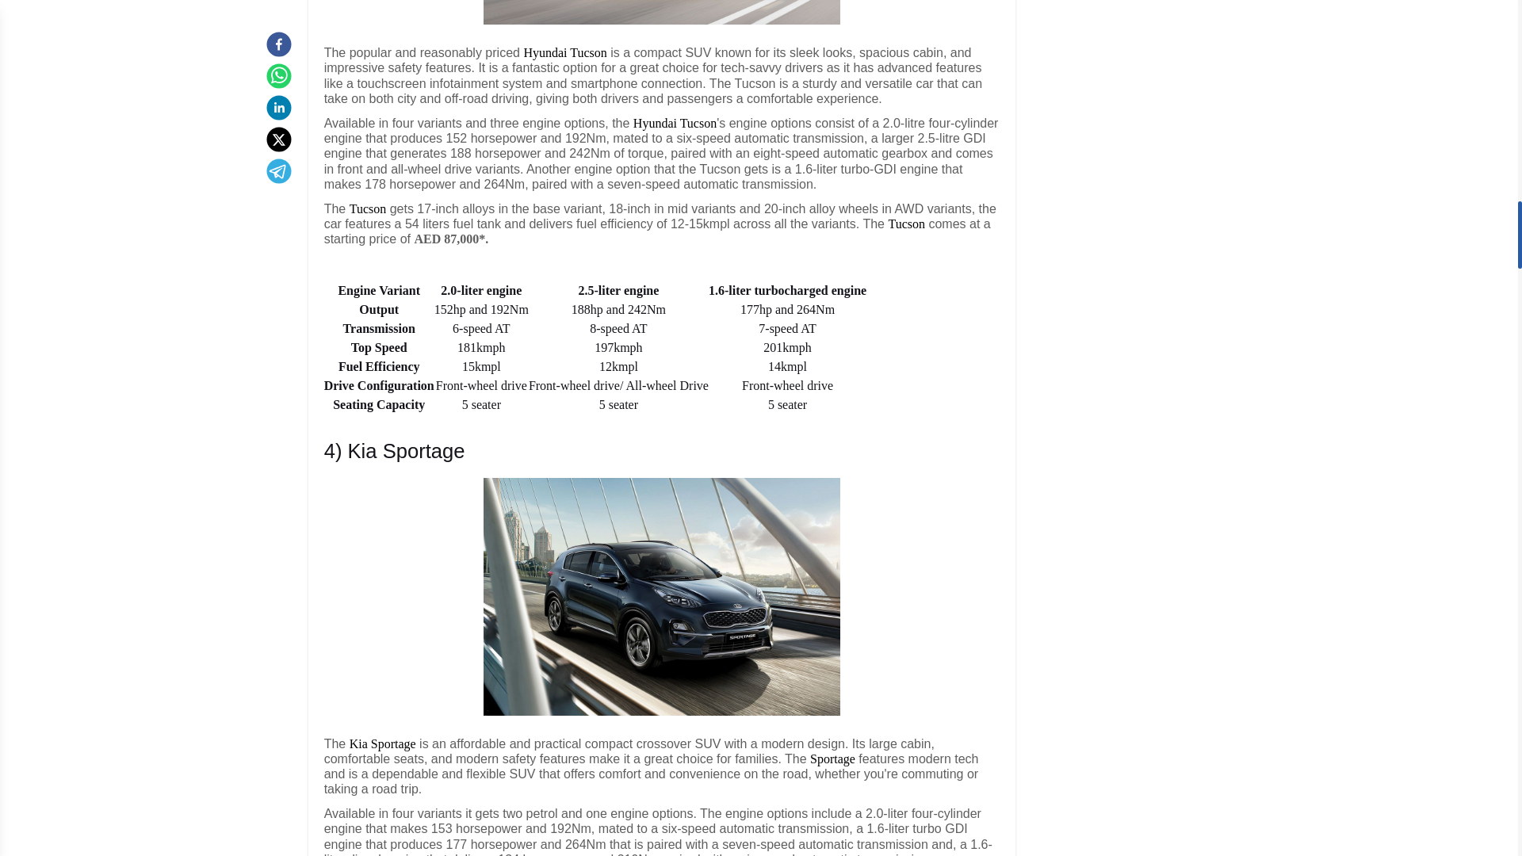 The height and width of the screenshot is (856, 1522). What do you see at coordinates (675, 123) in the screenshot?
I see `Hyundai Tucson` at bounding box center [675, 123].